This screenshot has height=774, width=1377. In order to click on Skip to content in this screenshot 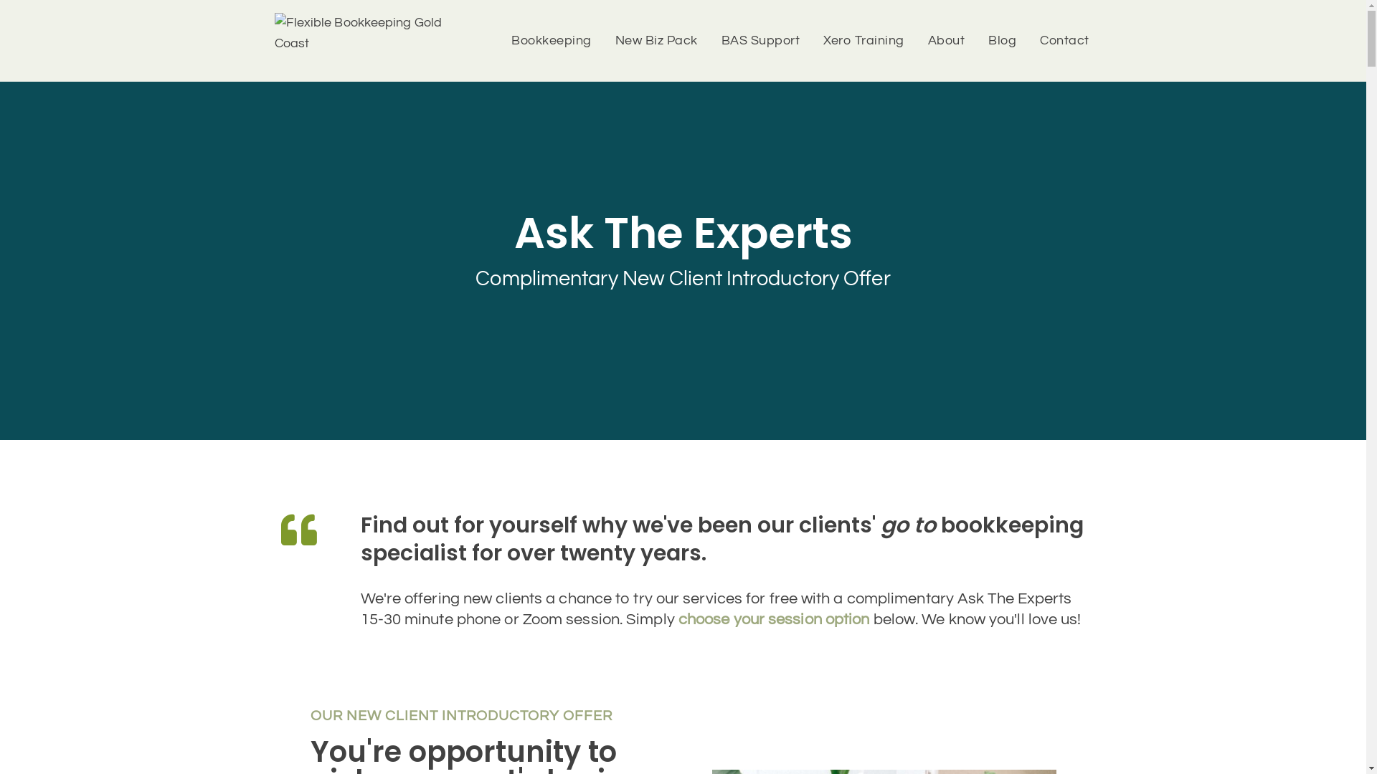, I will do `click(11, 30)`.